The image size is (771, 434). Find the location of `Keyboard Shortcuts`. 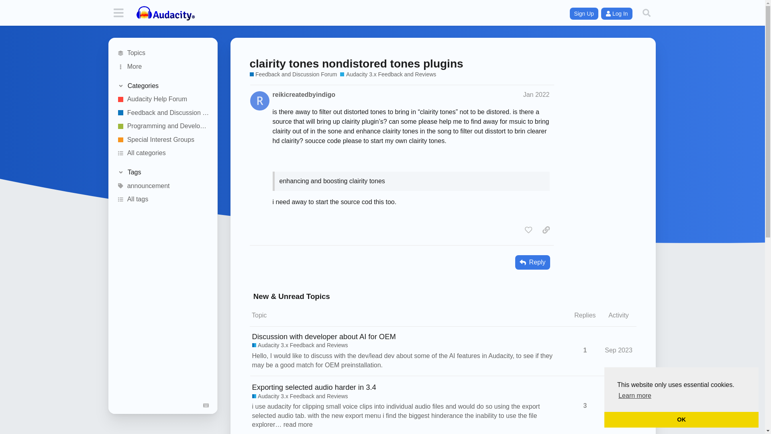

Keyboard Shortcuts is located at coordinates (206, 405).